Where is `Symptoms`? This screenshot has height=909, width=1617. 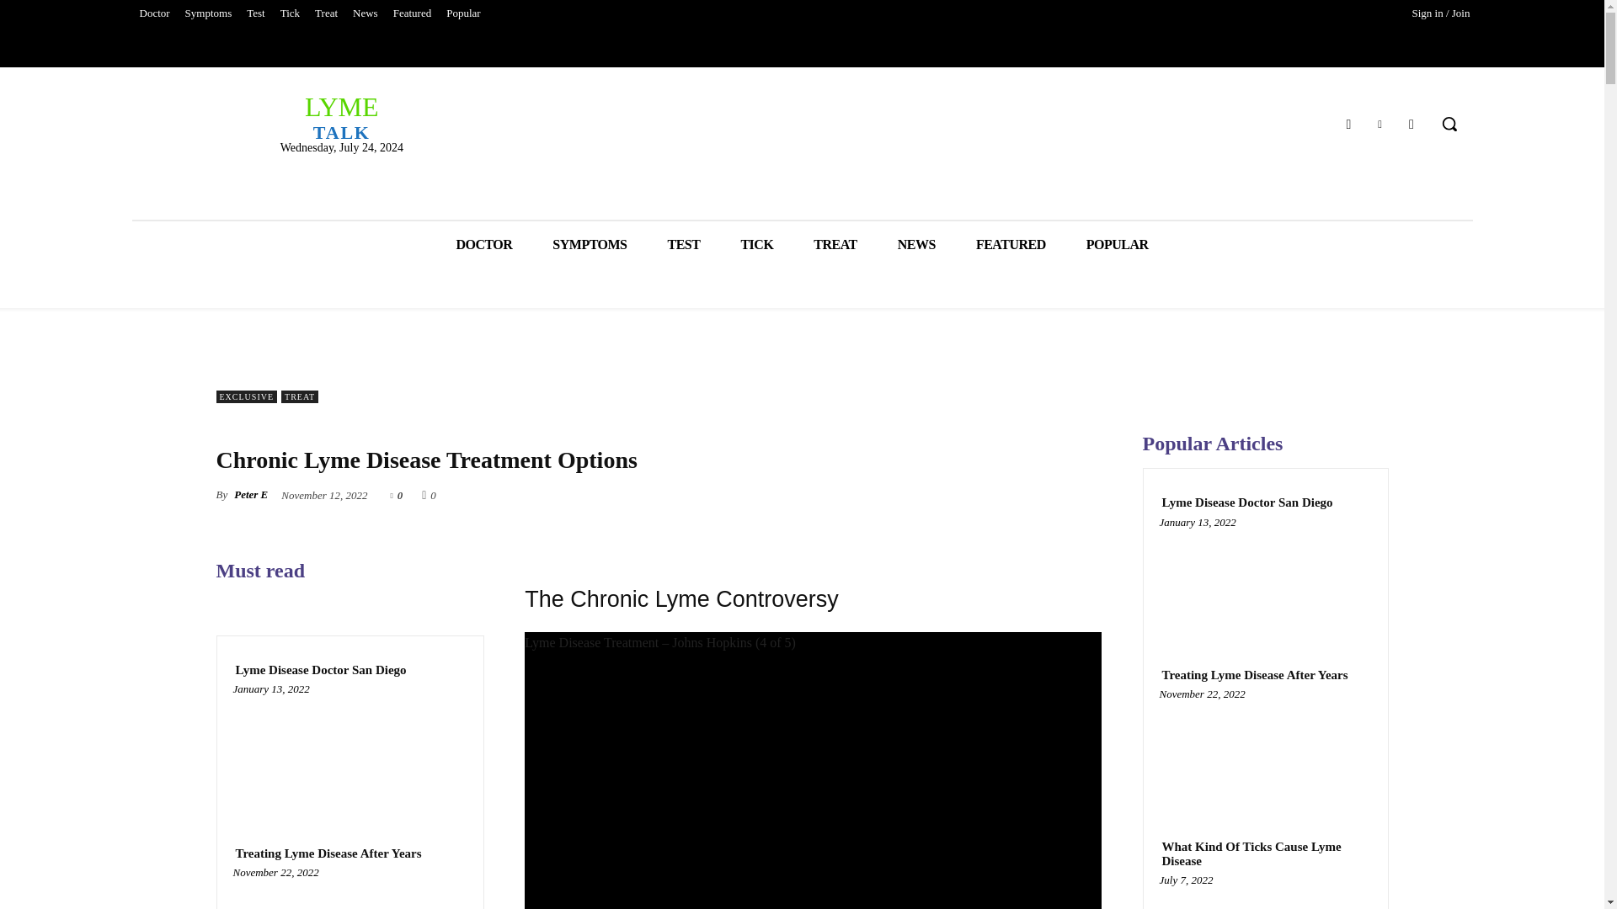
Symptoms is located at coordinates (756, 244).